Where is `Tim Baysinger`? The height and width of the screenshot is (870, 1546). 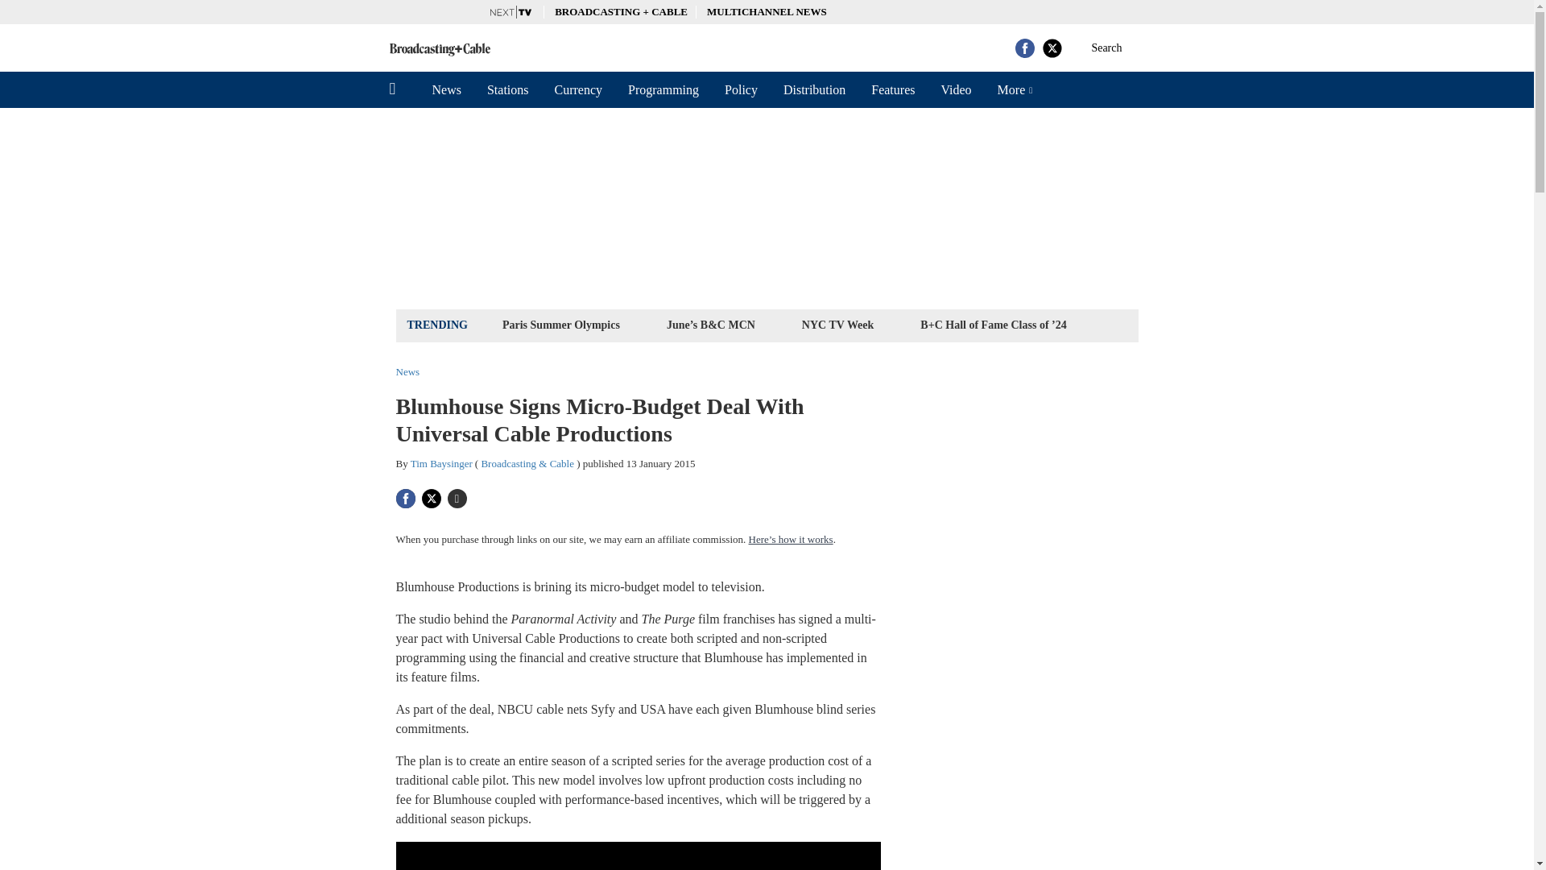 Tim Baysinger is located at coordinates (441, 464).